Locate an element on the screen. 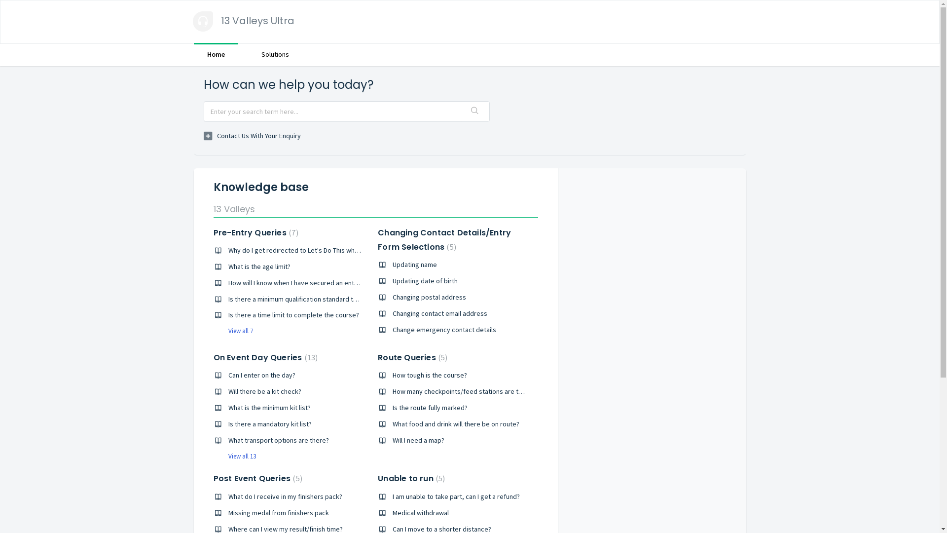 The image size is (947, 533). Changing Contact Details/Entry Form Selections 5 is located at coordinates (444, 240).